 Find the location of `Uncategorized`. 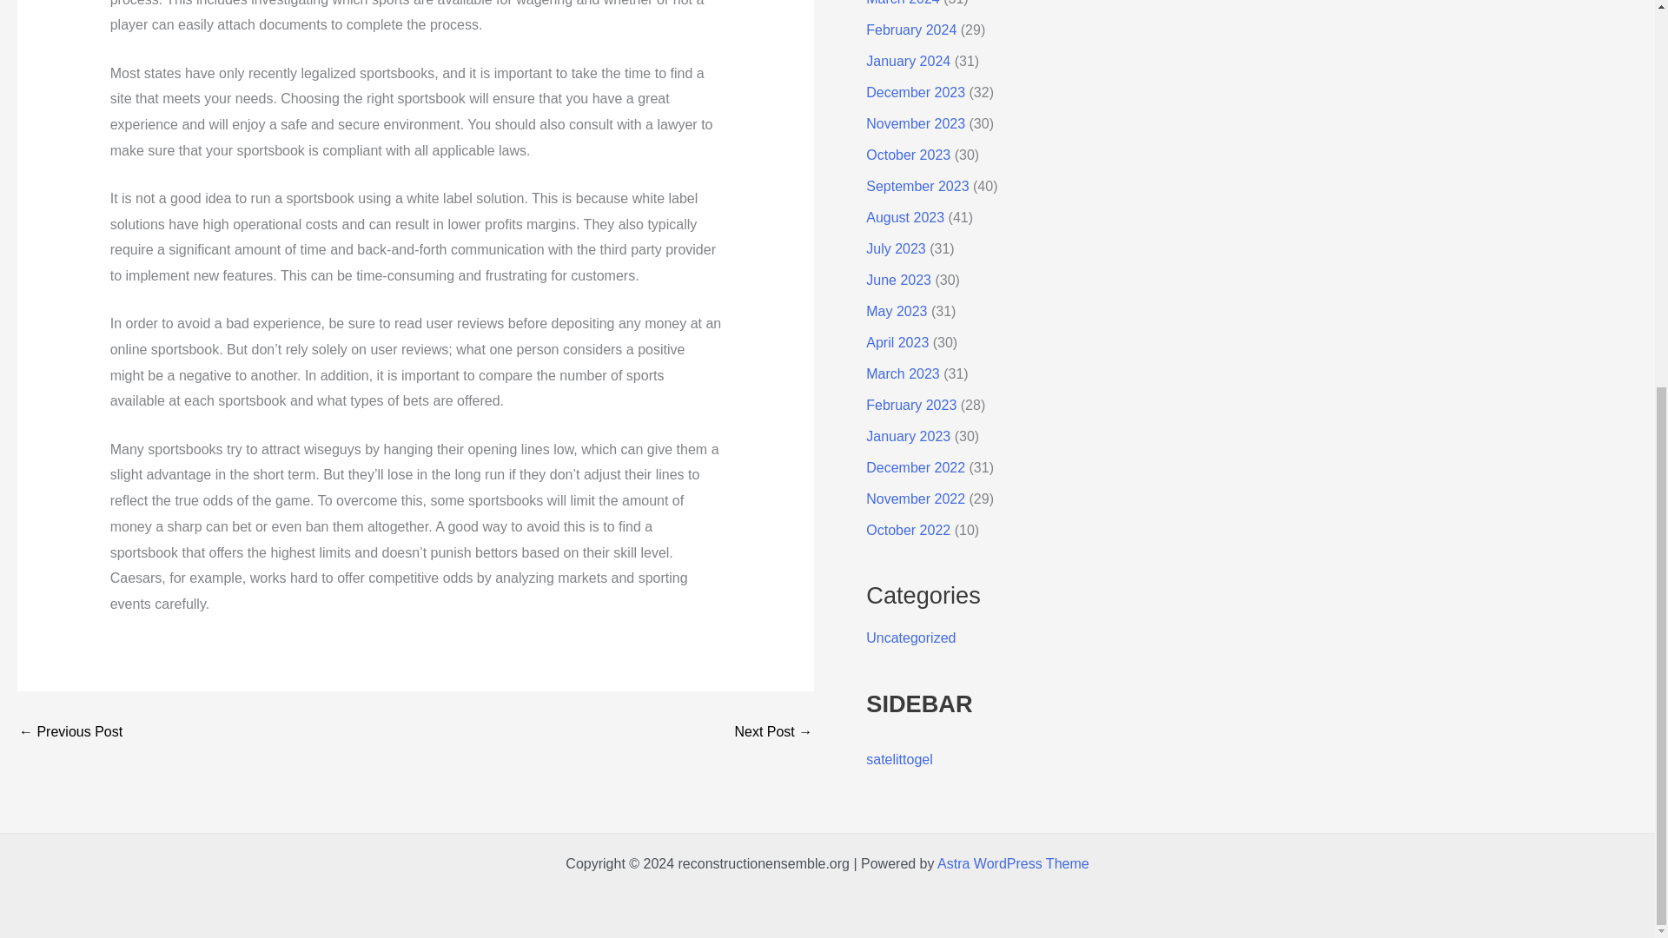

Uncategorized is located at coordinates (910, 637).